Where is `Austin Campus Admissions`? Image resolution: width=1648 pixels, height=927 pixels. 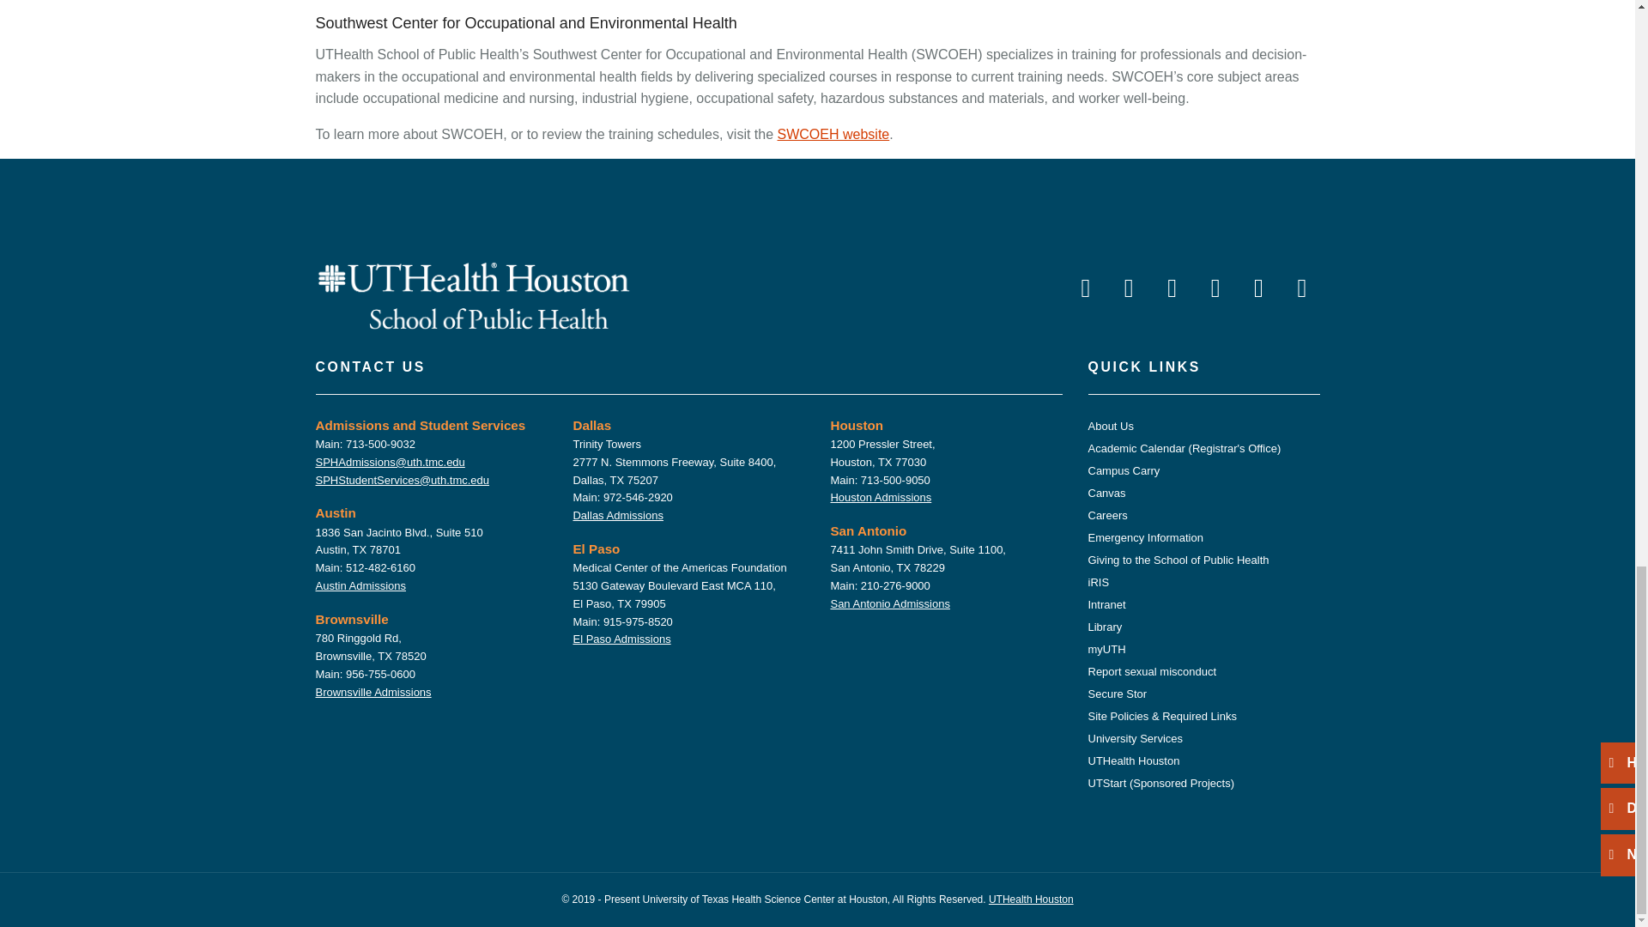
Austin Campus Admissions is located at coordinates (361, 585).